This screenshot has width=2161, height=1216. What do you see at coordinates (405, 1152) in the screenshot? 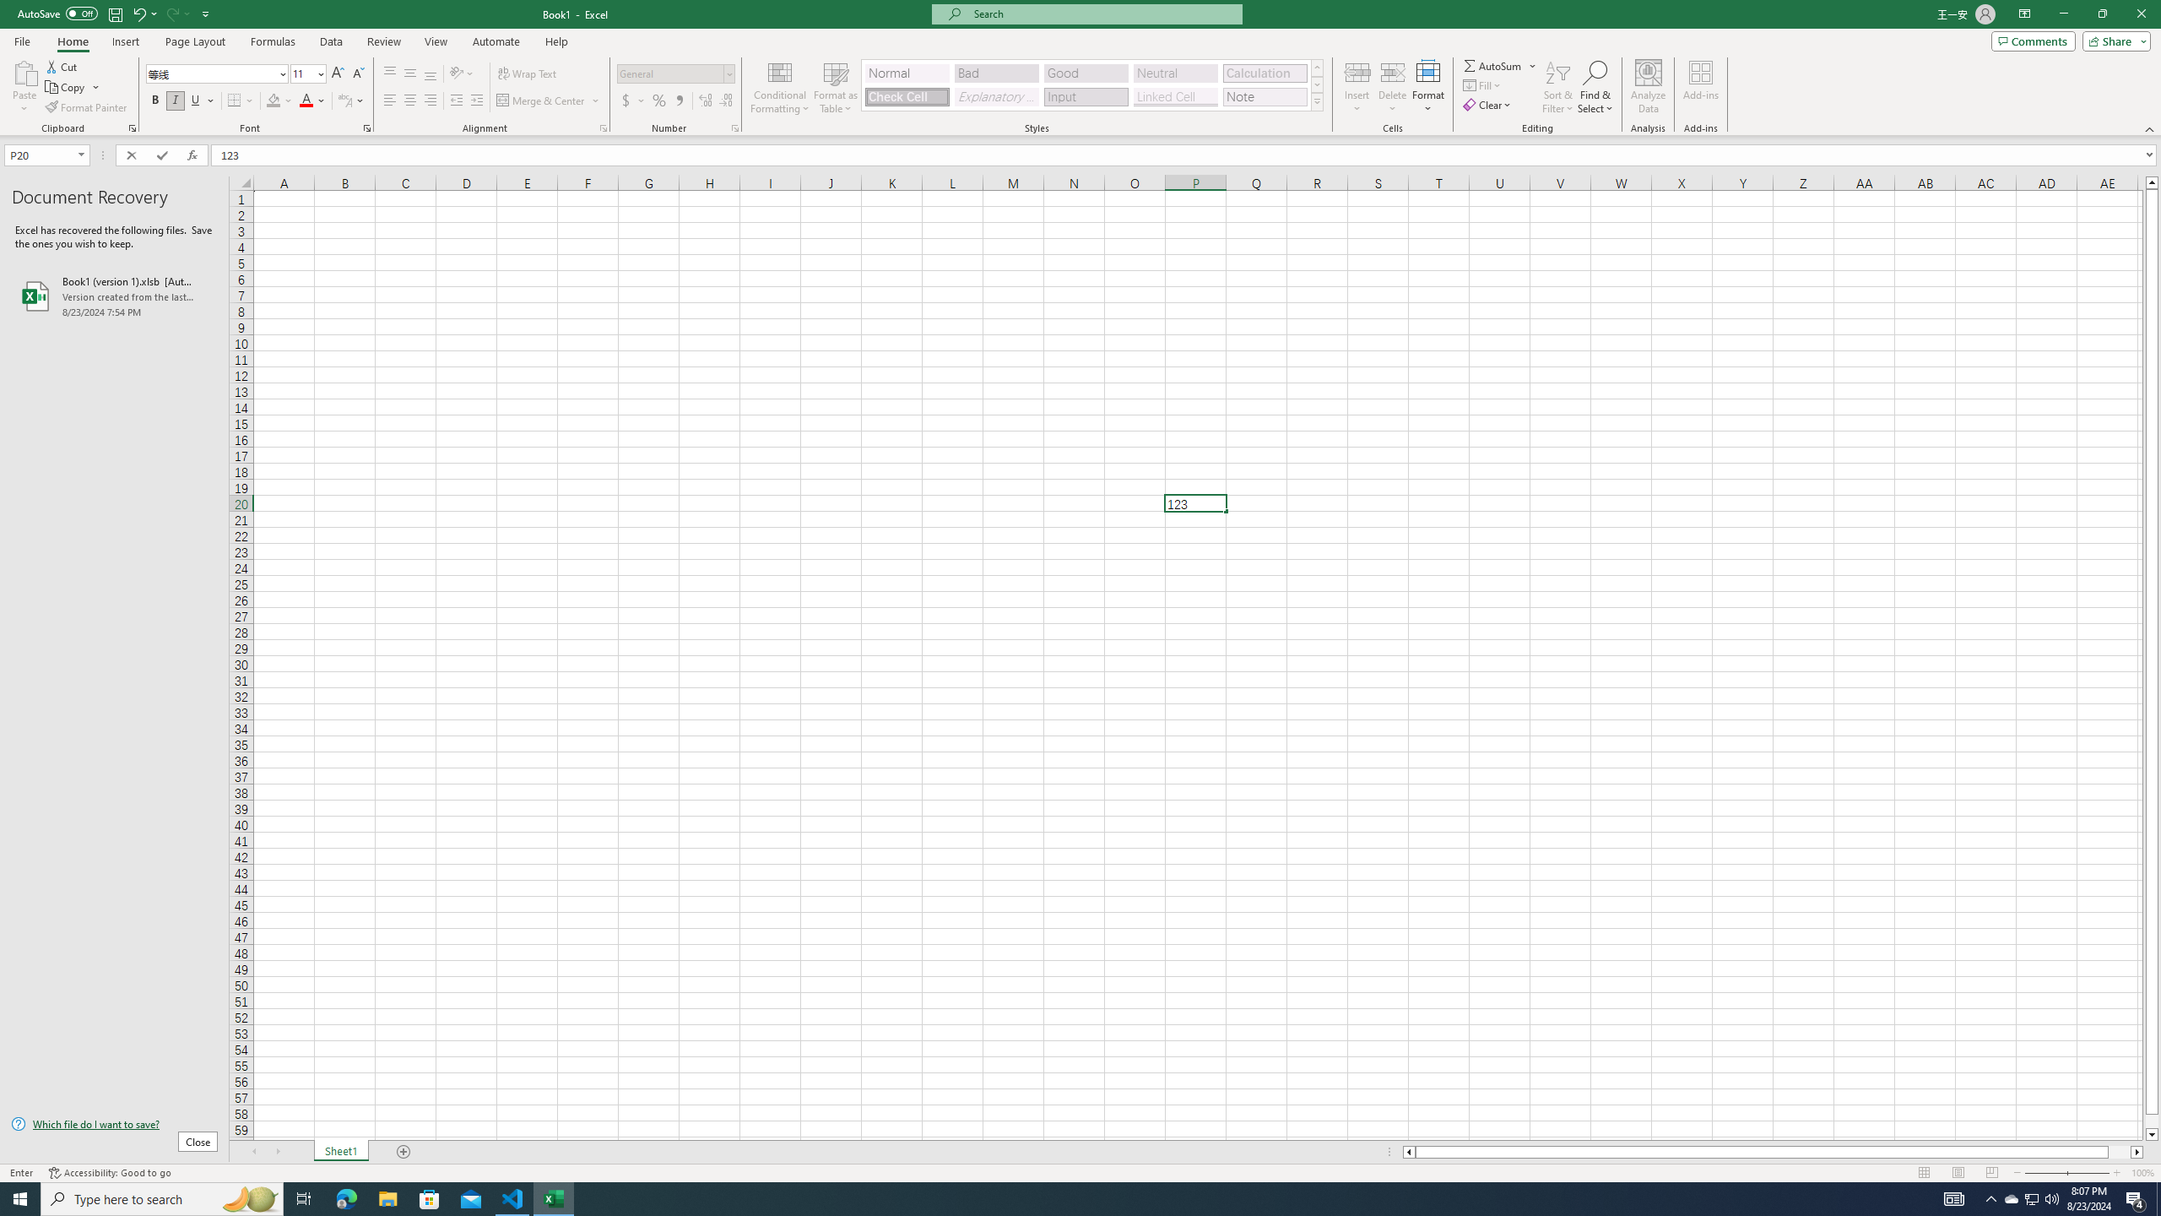
I see `Add Sheet` at bounding box center [405, 1152].